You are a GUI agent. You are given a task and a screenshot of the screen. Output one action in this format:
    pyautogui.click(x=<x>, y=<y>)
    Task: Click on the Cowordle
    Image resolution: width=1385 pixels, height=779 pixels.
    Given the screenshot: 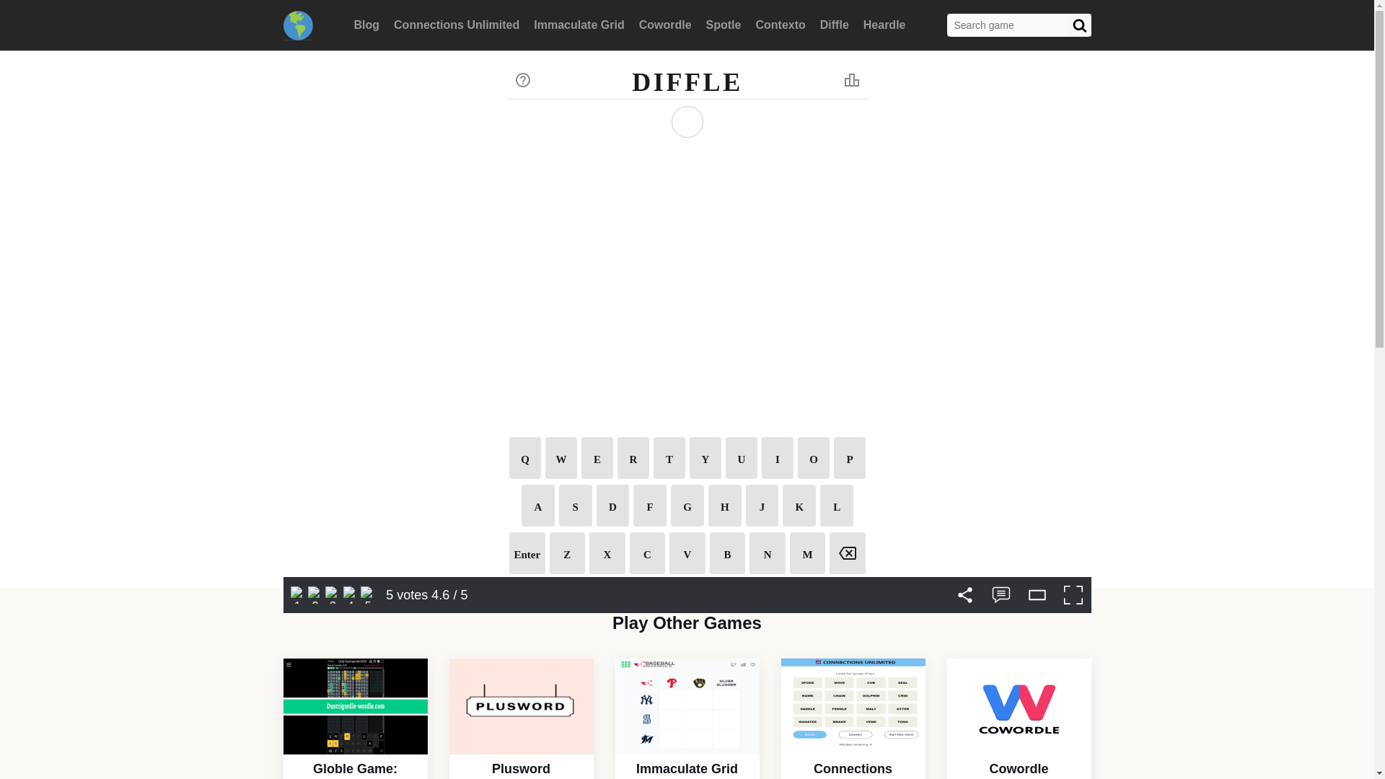 What is the action you would take?
    pyautogui.click(x=665, y=25)
    